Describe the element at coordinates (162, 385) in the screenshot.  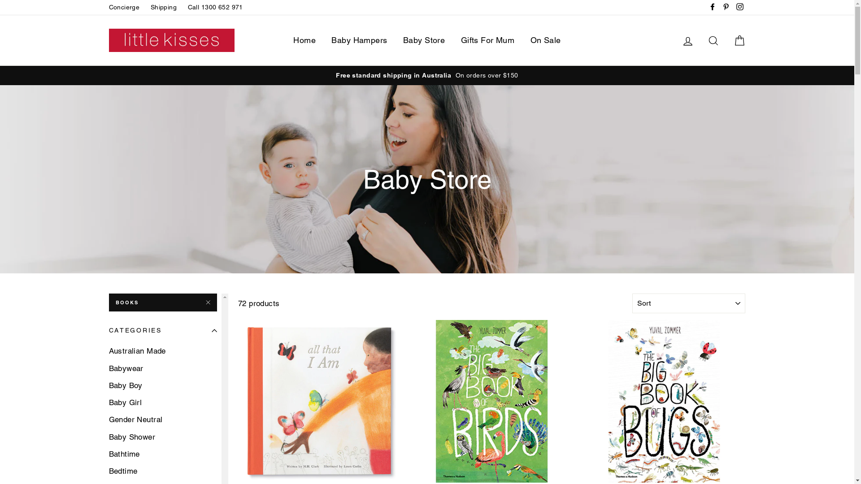
I see `Baby Boy` at that location.